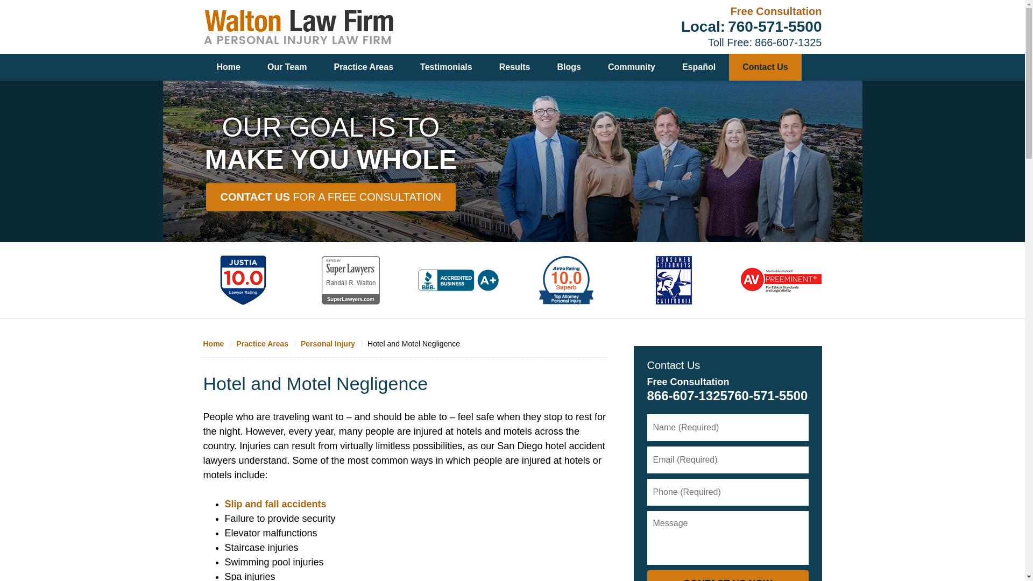  Describe the element at coordinates (673, 365) in the screenshot. I see `Contact Us` at that location.